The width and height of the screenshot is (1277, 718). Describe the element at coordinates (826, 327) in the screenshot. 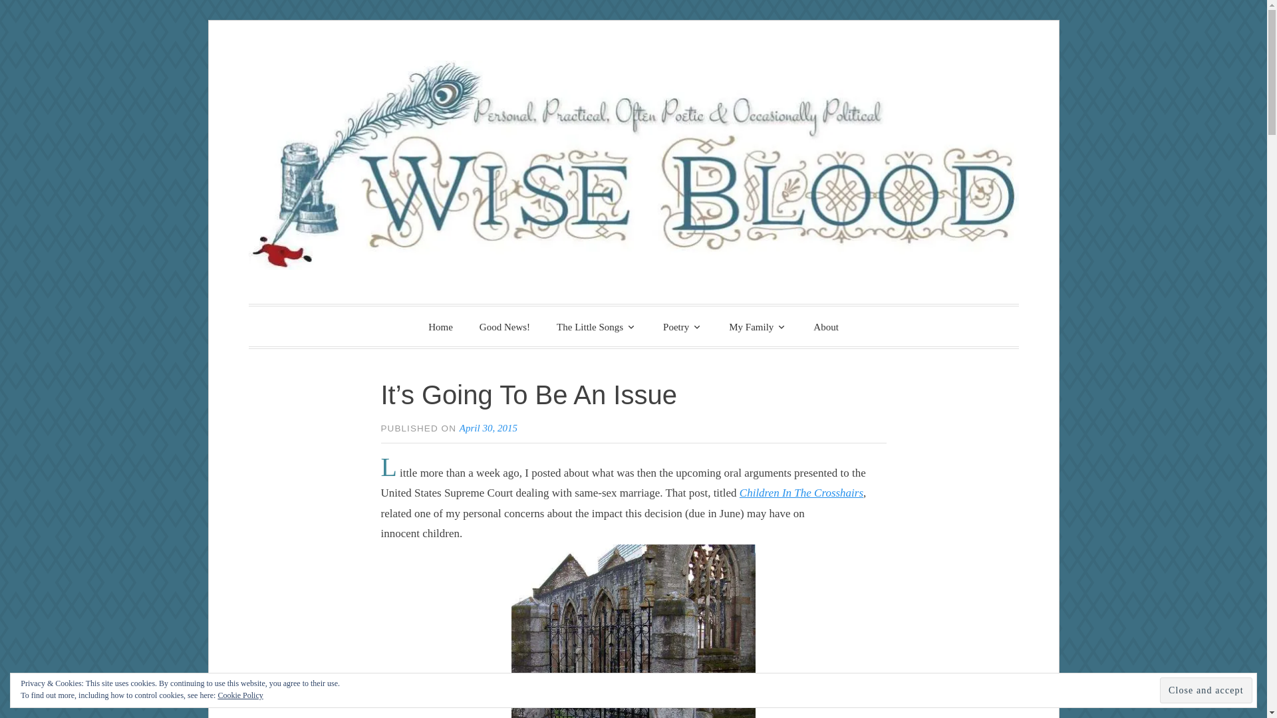

I see `About` at that location.